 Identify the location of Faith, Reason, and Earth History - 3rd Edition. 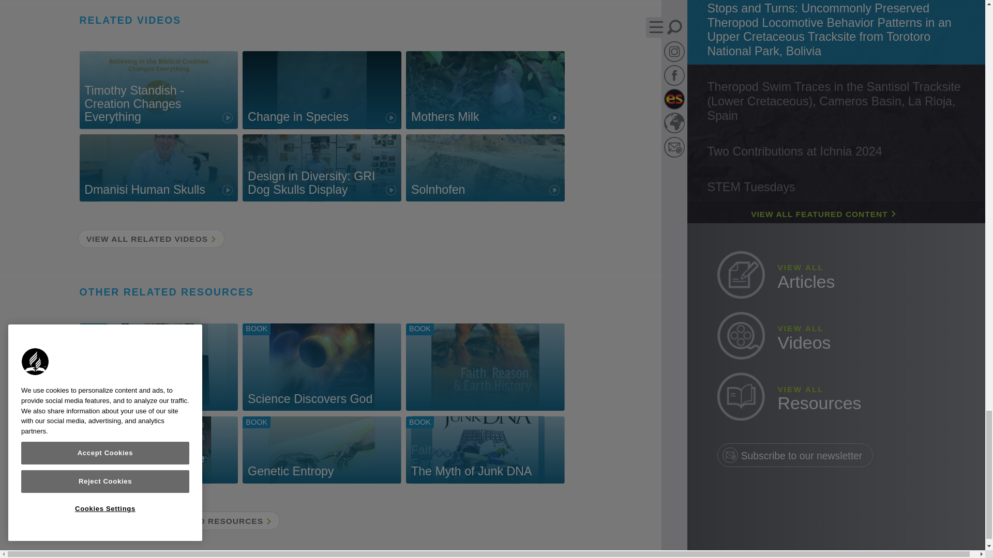
(322, 367).